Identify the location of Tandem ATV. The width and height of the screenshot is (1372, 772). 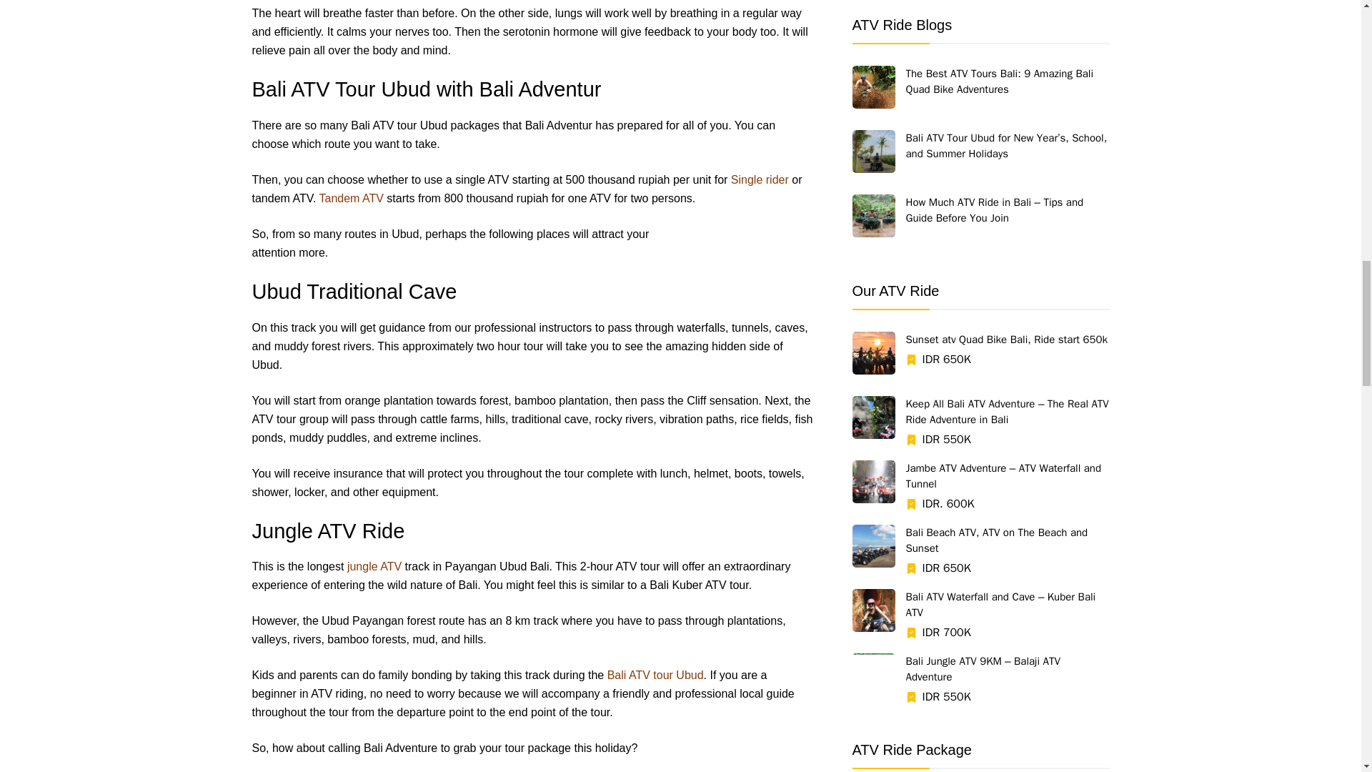
(350, 198).